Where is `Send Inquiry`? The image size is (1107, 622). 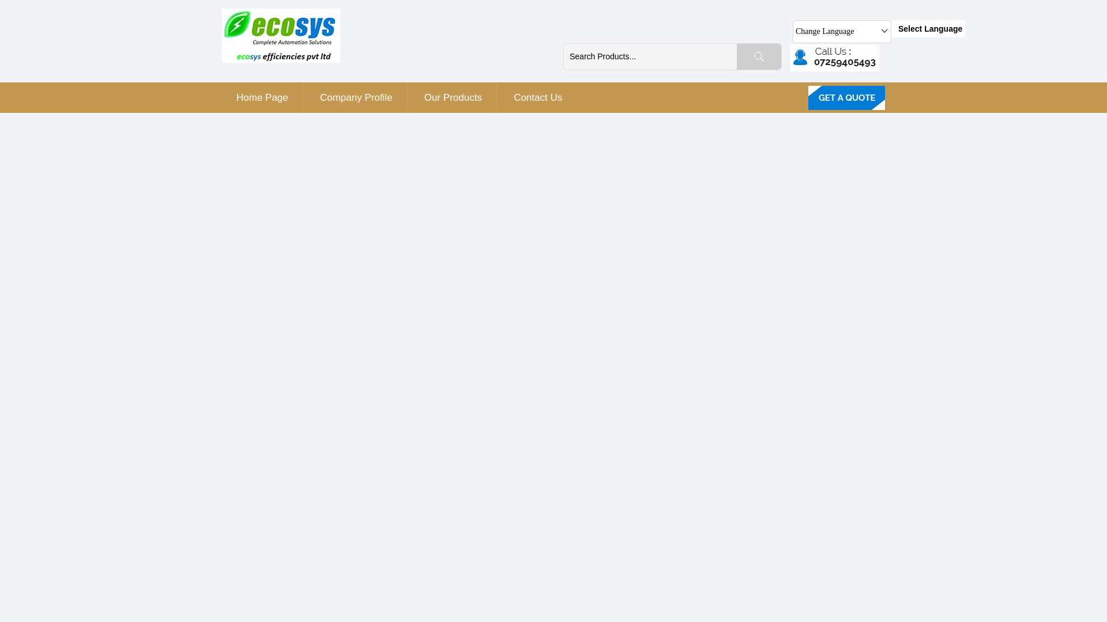 Send Inquiry is located at coordinates (846, 98).